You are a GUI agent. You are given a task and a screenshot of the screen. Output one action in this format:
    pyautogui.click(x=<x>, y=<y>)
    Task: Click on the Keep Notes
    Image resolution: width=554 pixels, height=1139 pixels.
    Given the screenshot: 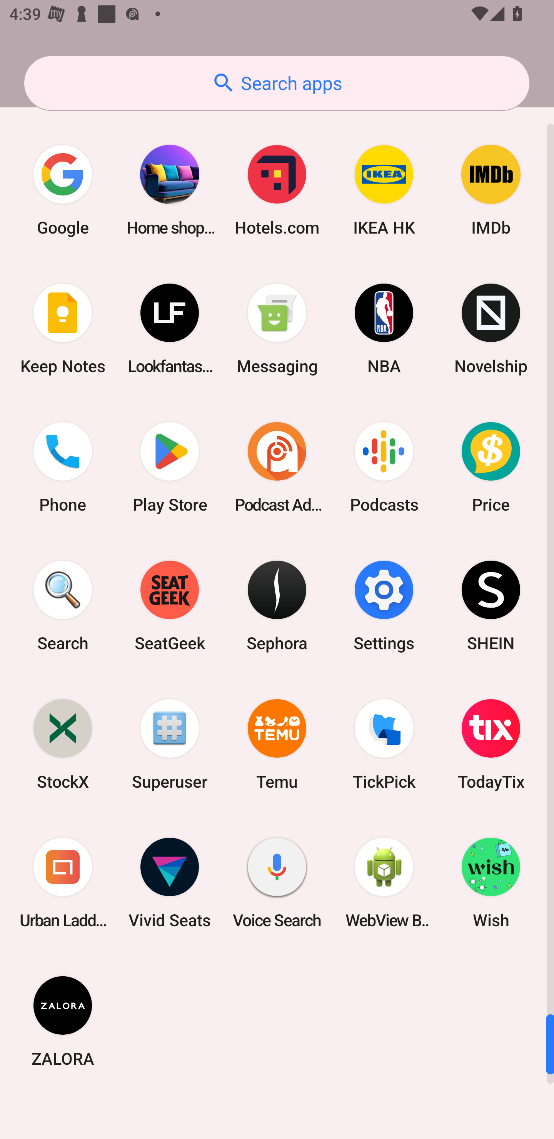 What is the action you would take?
    pyautogui.click(x=63, y=329)
    